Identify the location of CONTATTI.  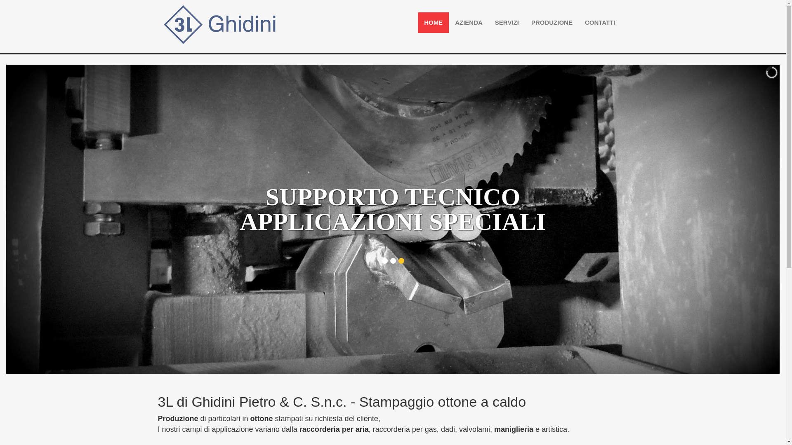
(600, 23).